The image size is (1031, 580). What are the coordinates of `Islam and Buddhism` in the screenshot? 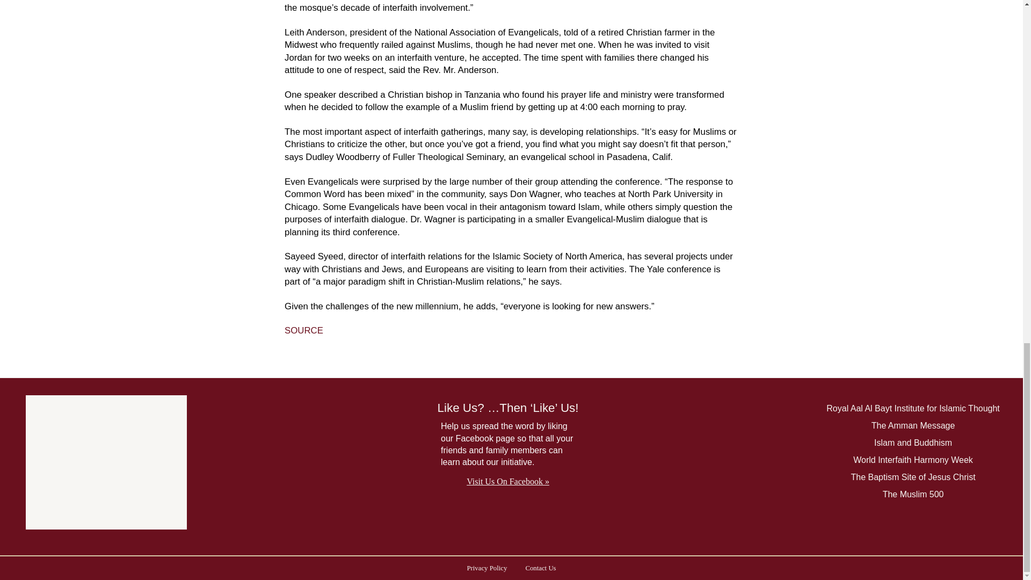 It's located at (913, 444).